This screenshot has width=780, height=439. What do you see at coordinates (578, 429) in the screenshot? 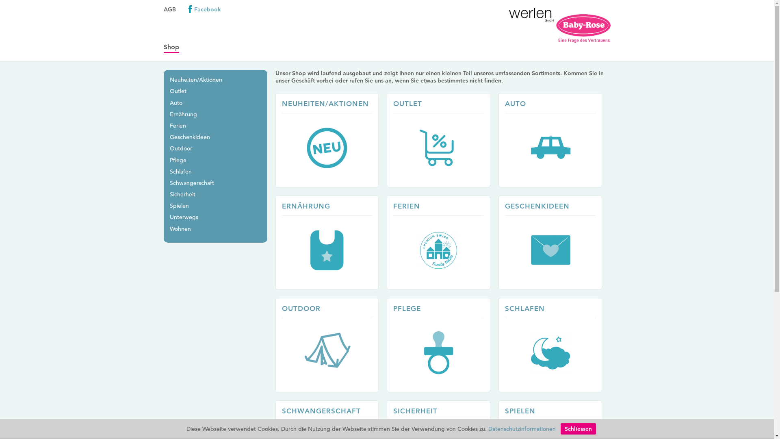
I see `Schliessen` at bounding box center [578, 429].